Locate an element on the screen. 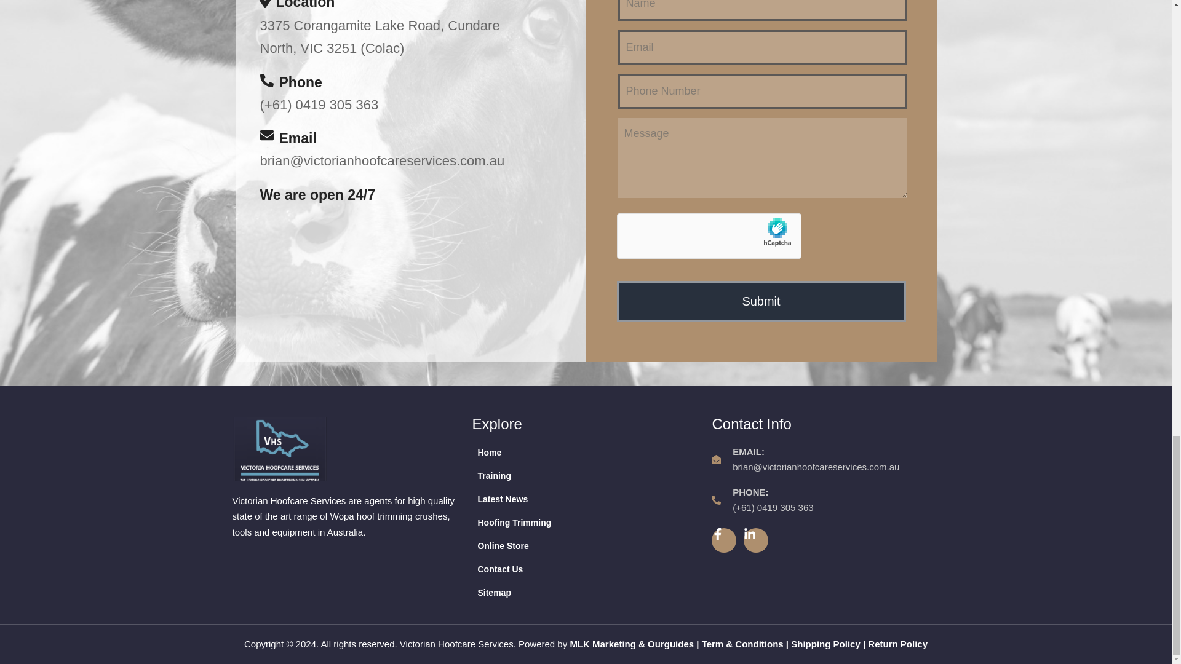 This screenshot has width=1181, height=664. Submit is located at coordinates (761, 301).